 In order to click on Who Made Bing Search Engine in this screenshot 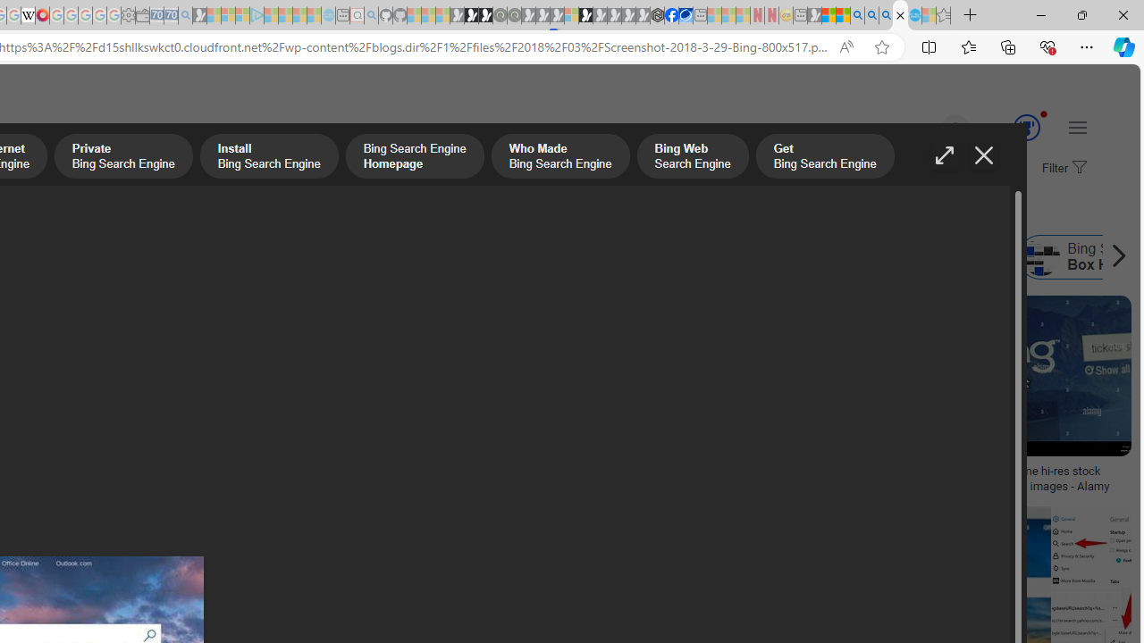, I will do `click(388, 257)`.